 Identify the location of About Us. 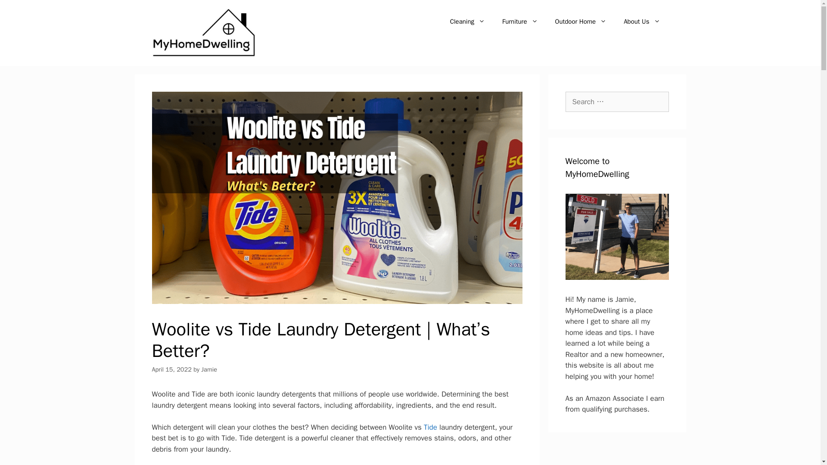
(642, 22).